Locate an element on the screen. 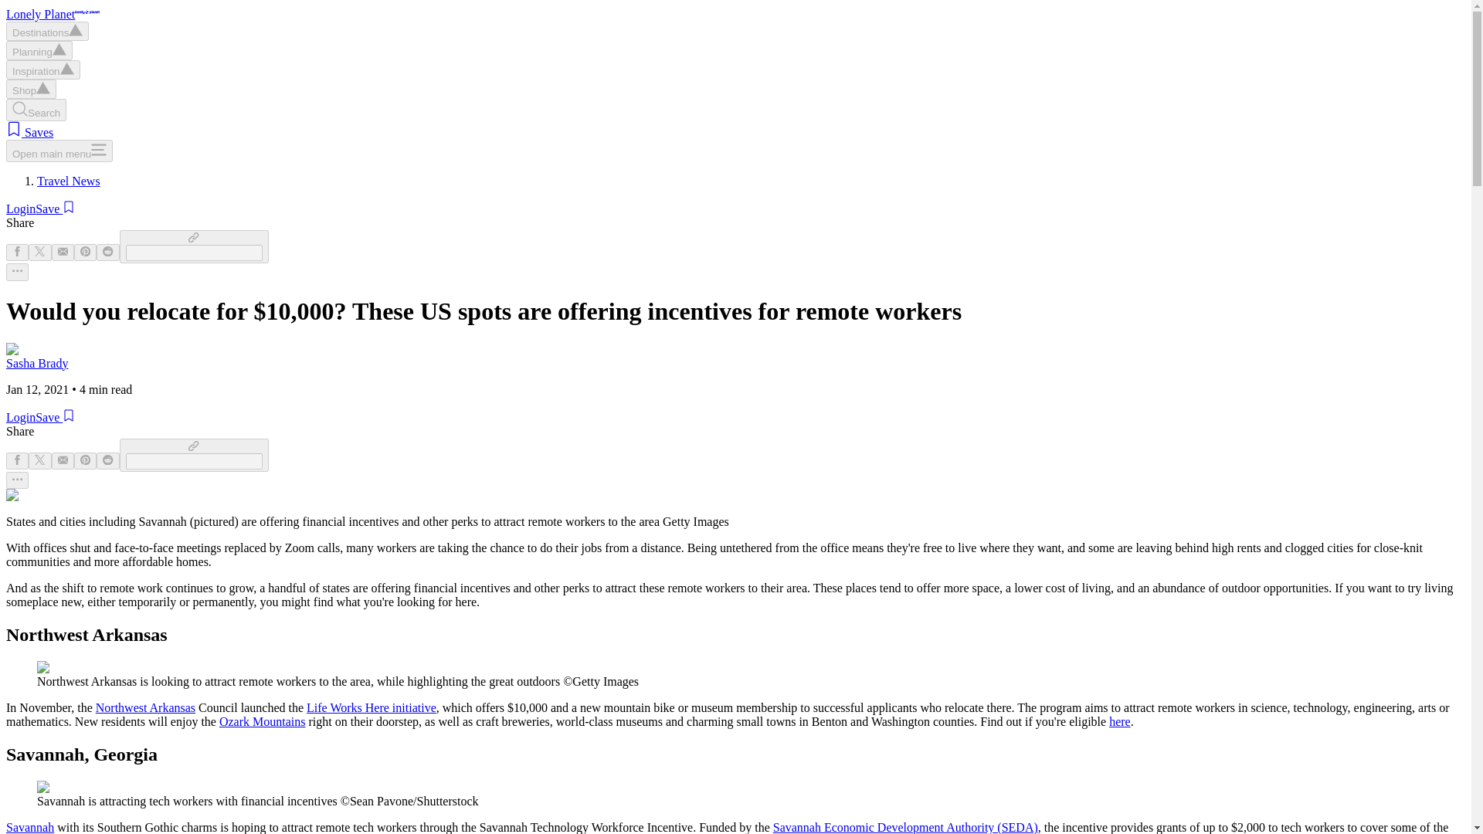 The image size is (1483, 834). Northwest Arkansas is located at coordinates (145, 707).